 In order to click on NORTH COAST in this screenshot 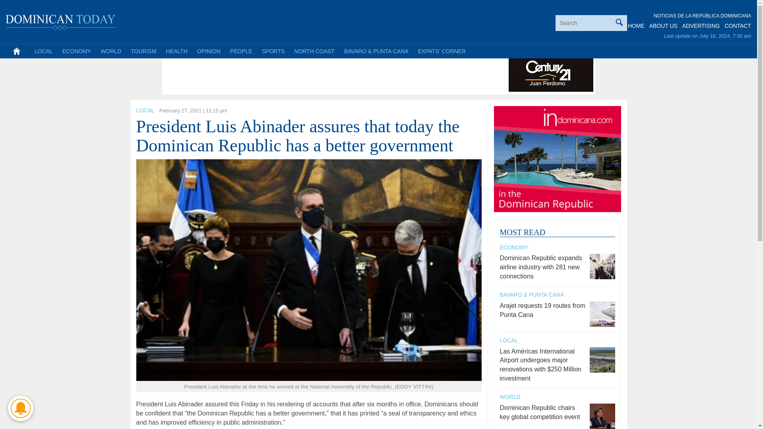, I will do `click(314, 51)`.